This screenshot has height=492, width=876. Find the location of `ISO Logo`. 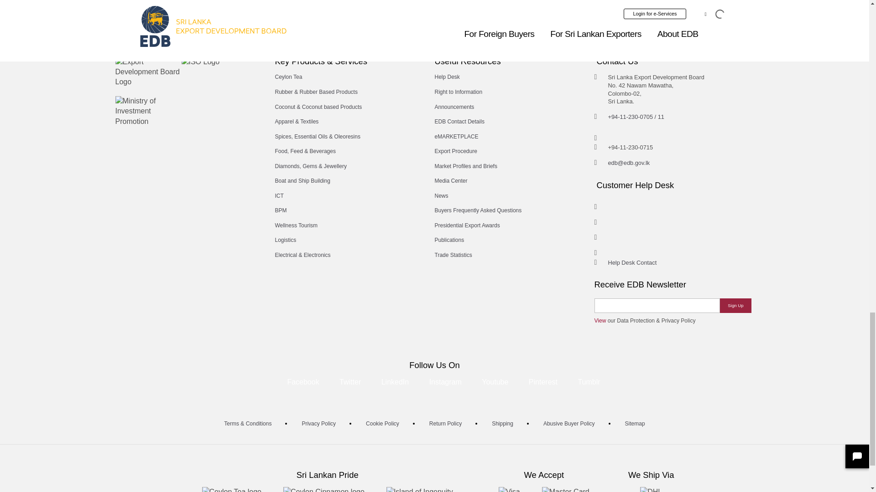

ISO Logo is located at coordinates (200, 62).